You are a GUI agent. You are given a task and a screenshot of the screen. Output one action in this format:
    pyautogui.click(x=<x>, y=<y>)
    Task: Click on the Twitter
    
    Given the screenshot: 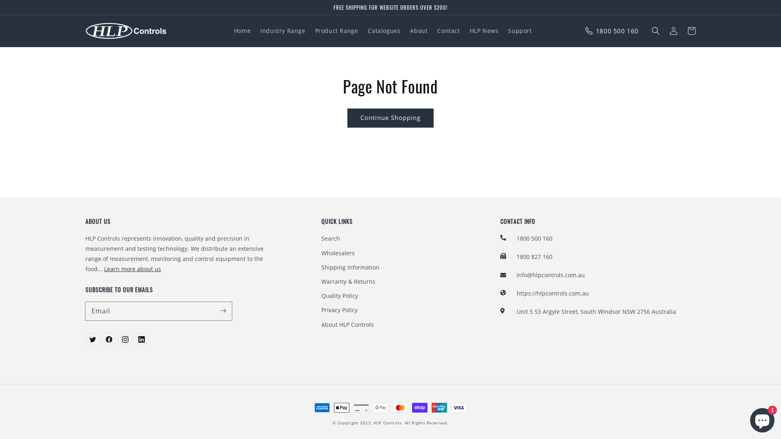 What is the action you would take?
    pyautogui.click(x=142, y=340)
    